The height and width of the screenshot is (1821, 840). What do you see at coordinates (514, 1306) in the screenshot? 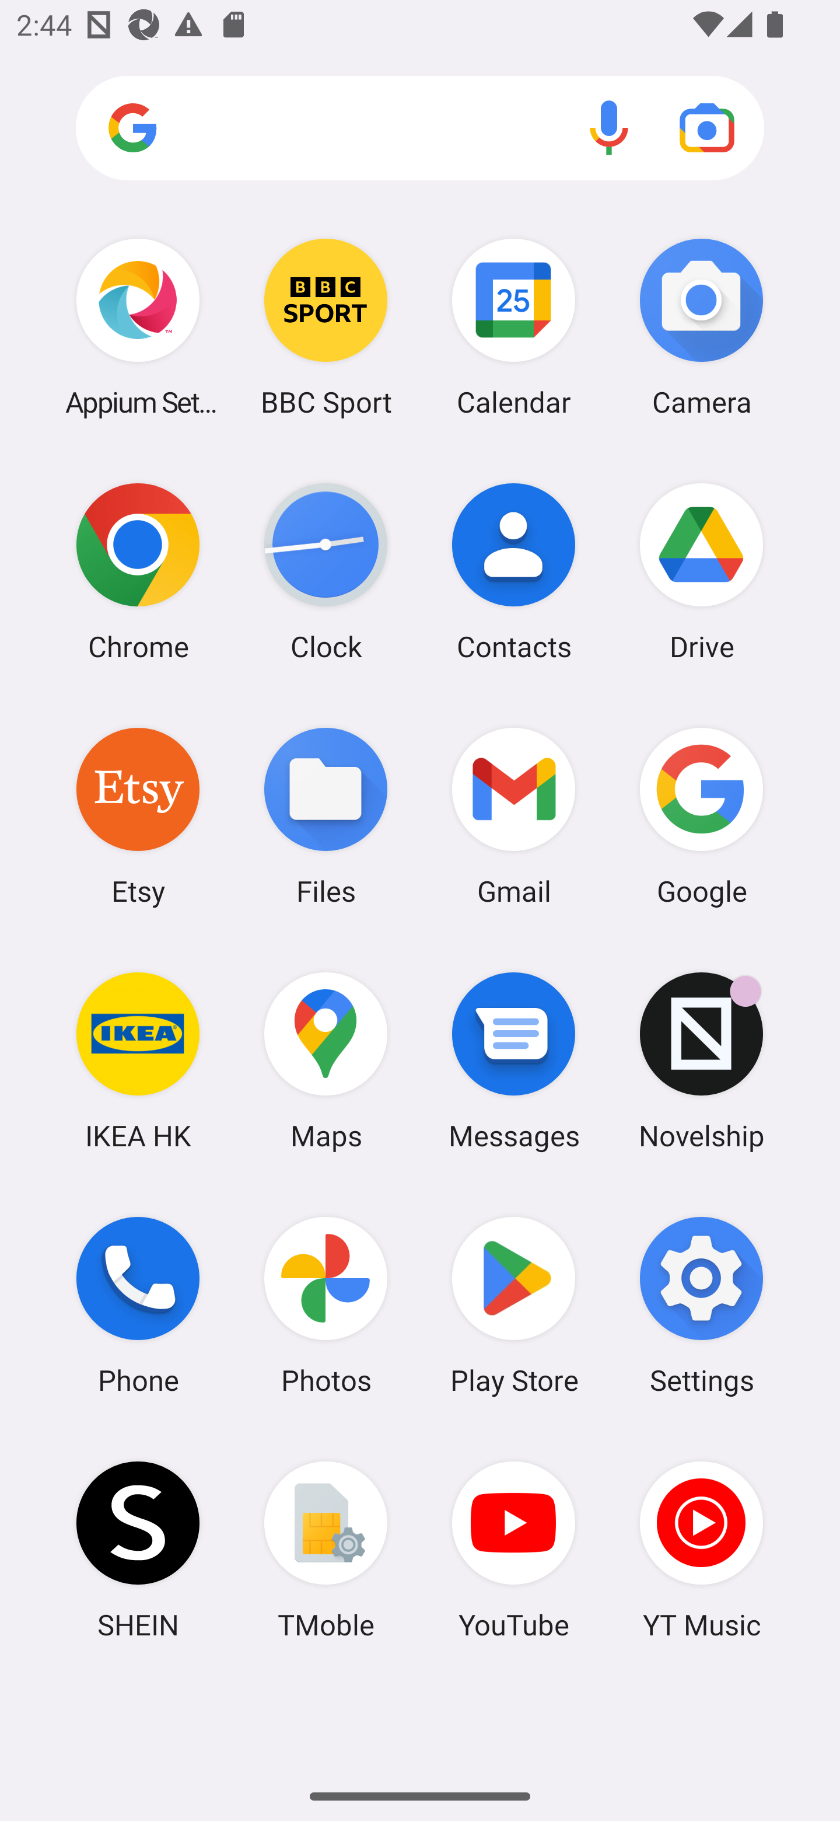
I see `Play Store` at bounding box center [514, 1306].